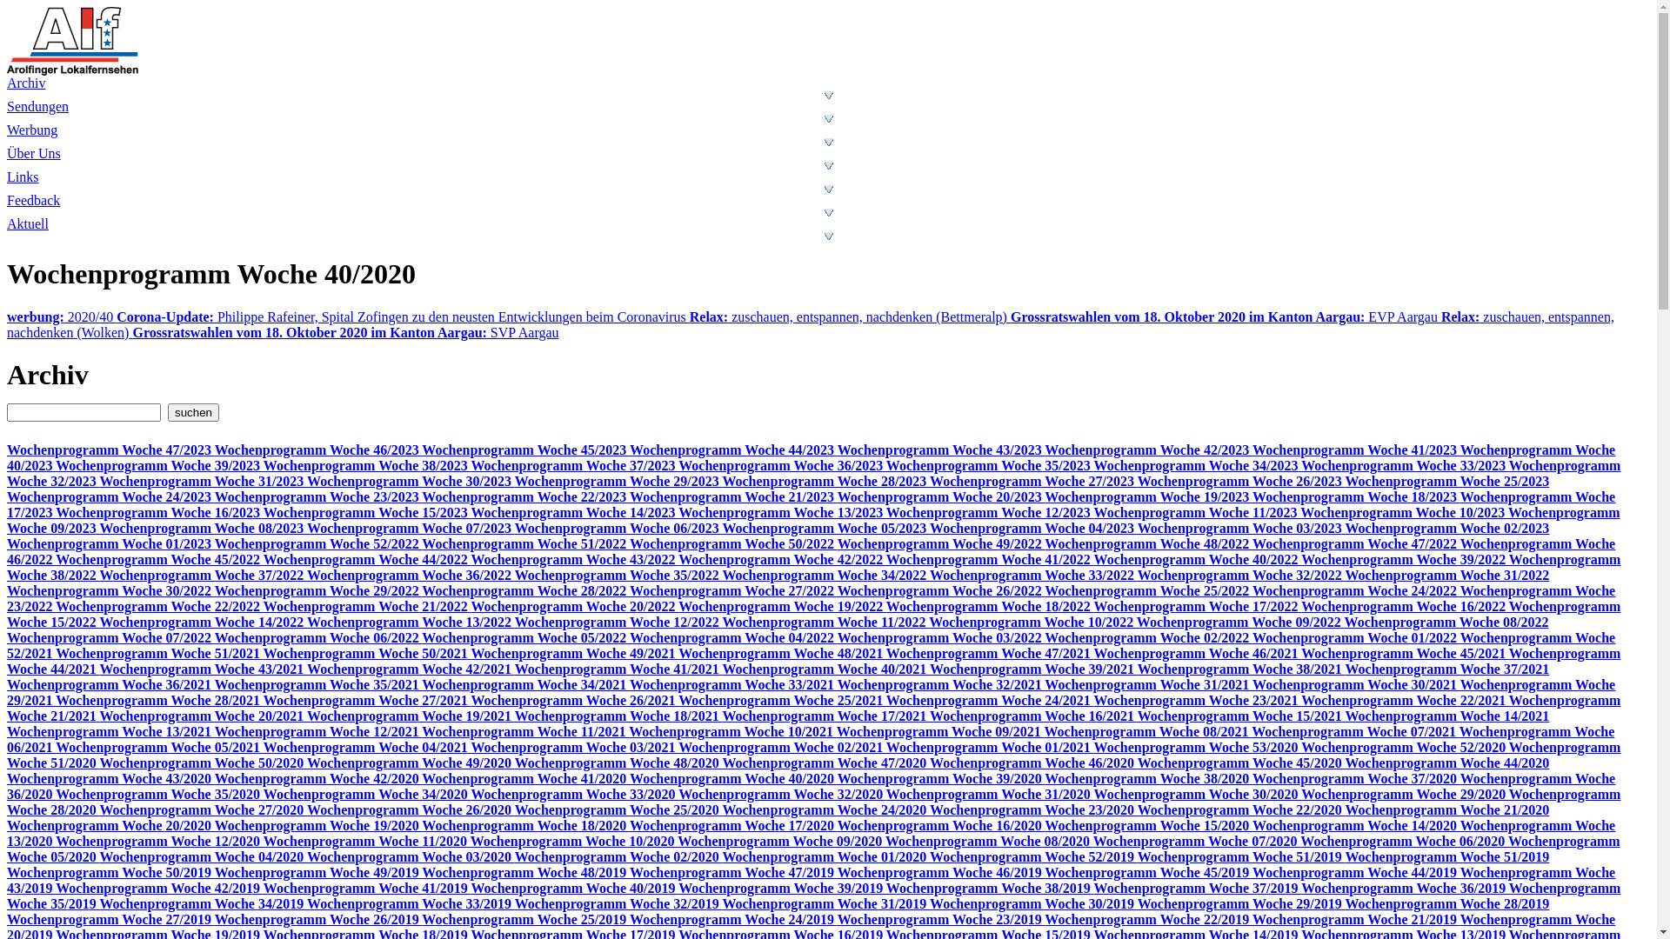 This screenshot has height=939, width=1670. Describe the element at coordinates (1357, 920) in the screenshot. I see `Wochenprogramm Woche 21/2019` at that location.